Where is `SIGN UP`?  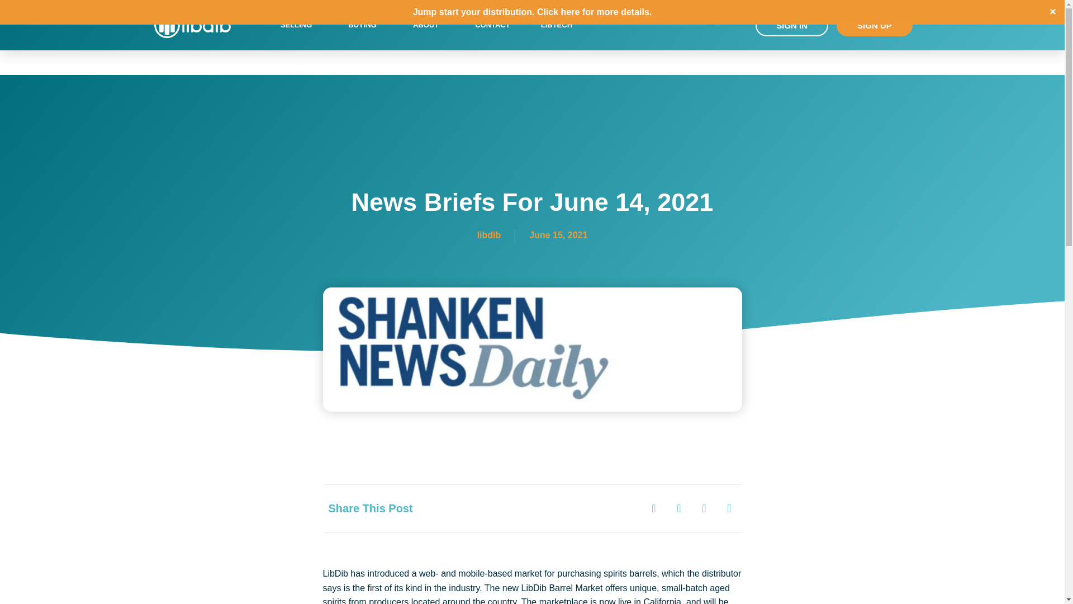
SIGN UP is located at coordinates (875, 25).